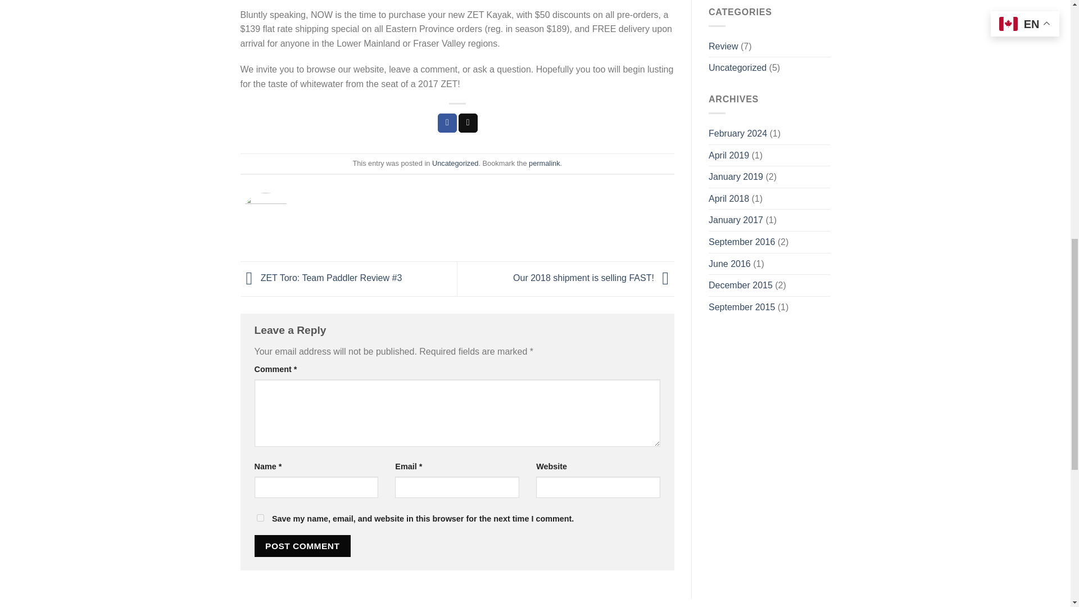 The image size is (1079, 607). Describe the element at coordinates (544, 163) in the screenshot. I see `Permalink to 2017 Shipment on its way` at that location.